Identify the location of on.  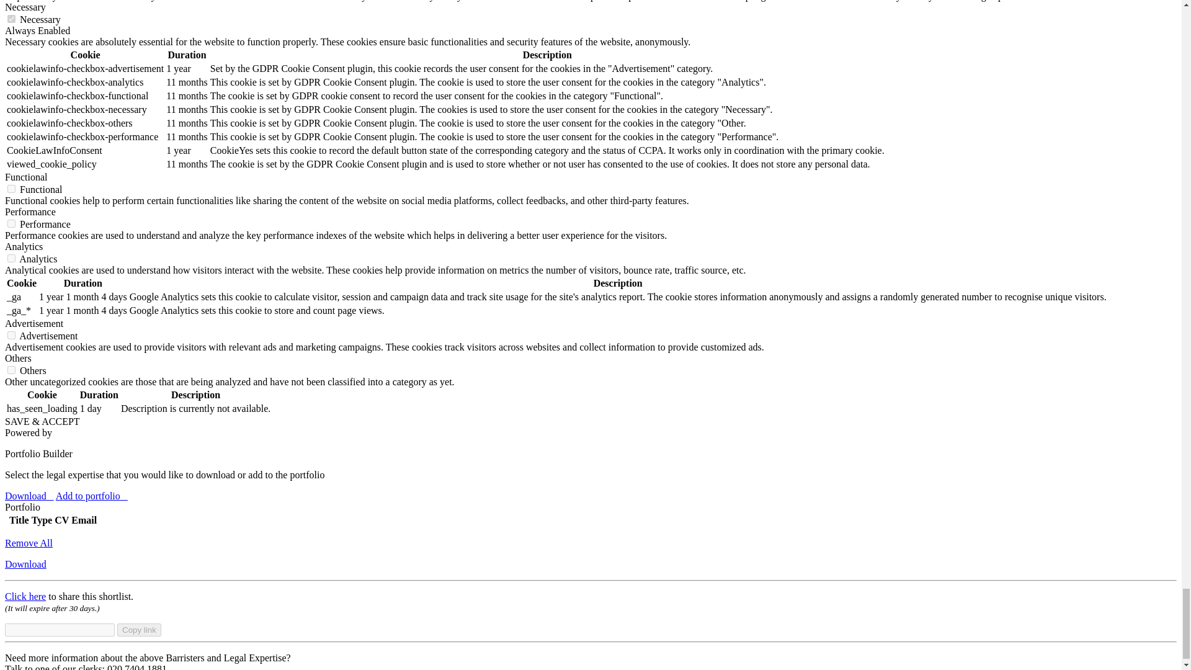
(11, 335).